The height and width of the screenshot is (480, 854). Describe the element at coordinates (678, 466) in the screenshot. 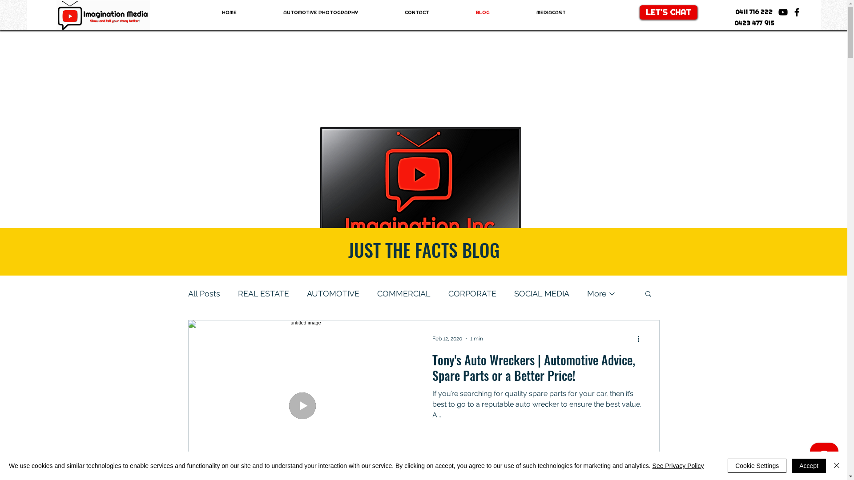

I see `See Privacy Policy` at that location.